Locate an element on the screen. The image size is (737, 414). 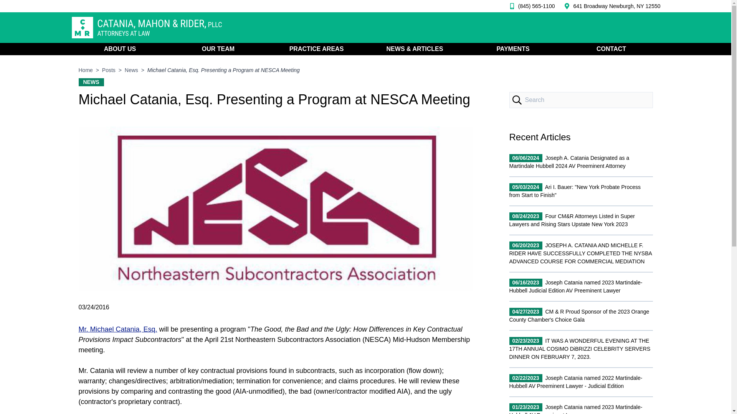
Posts is located at coordinates (109, 70).